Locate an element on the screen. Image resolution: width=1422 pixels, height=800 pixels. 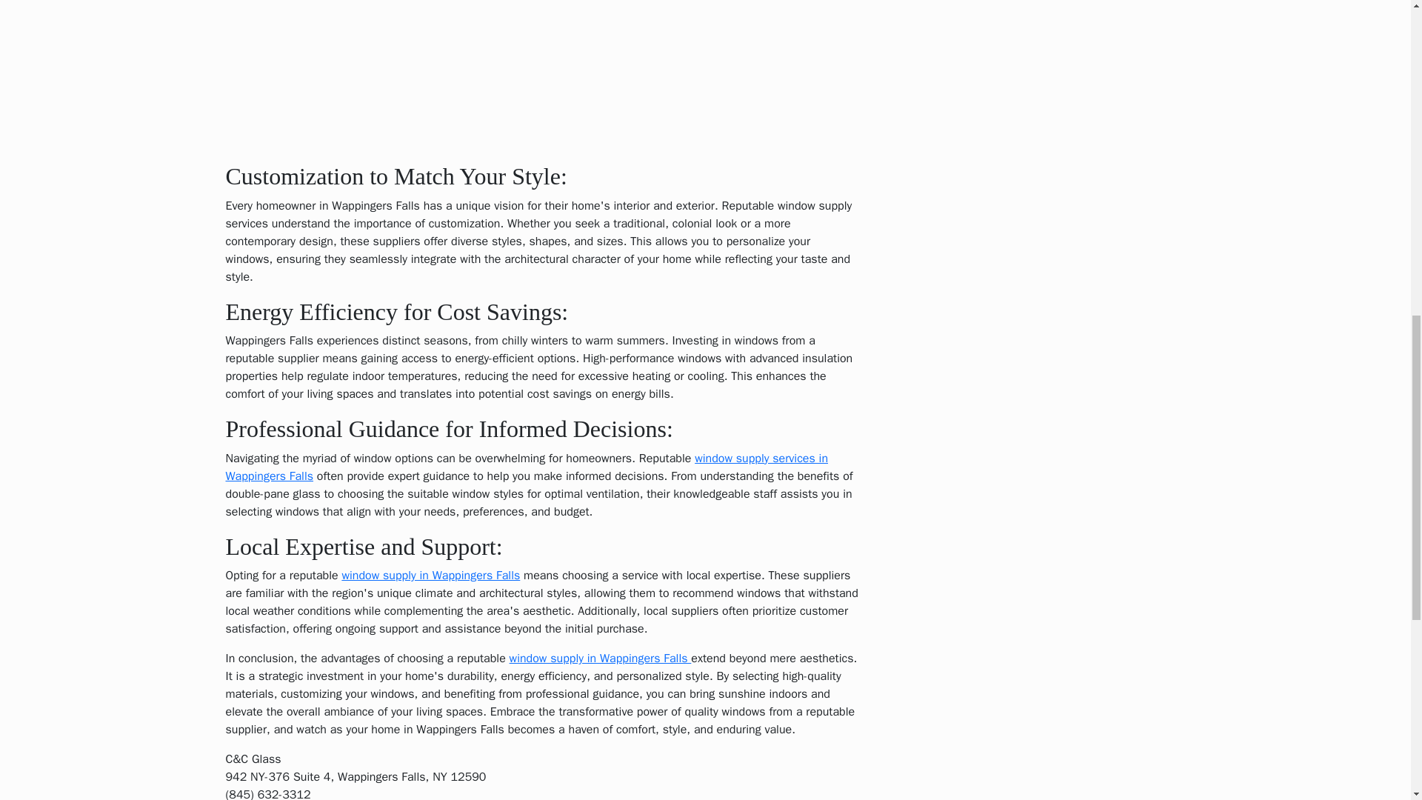
window supply in Wappingers Falls is located at coordinates (430, 575).